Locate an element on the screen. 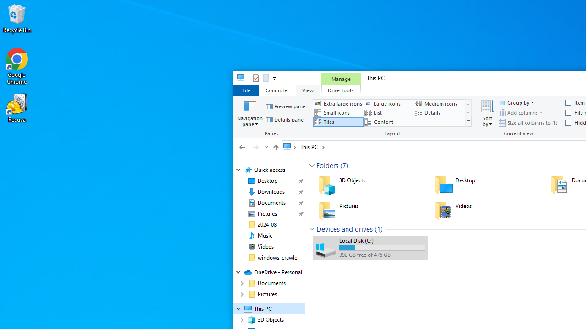 This screenshot has height=329, width=586. Size all columns to fit is located at coordinates (528, 122).